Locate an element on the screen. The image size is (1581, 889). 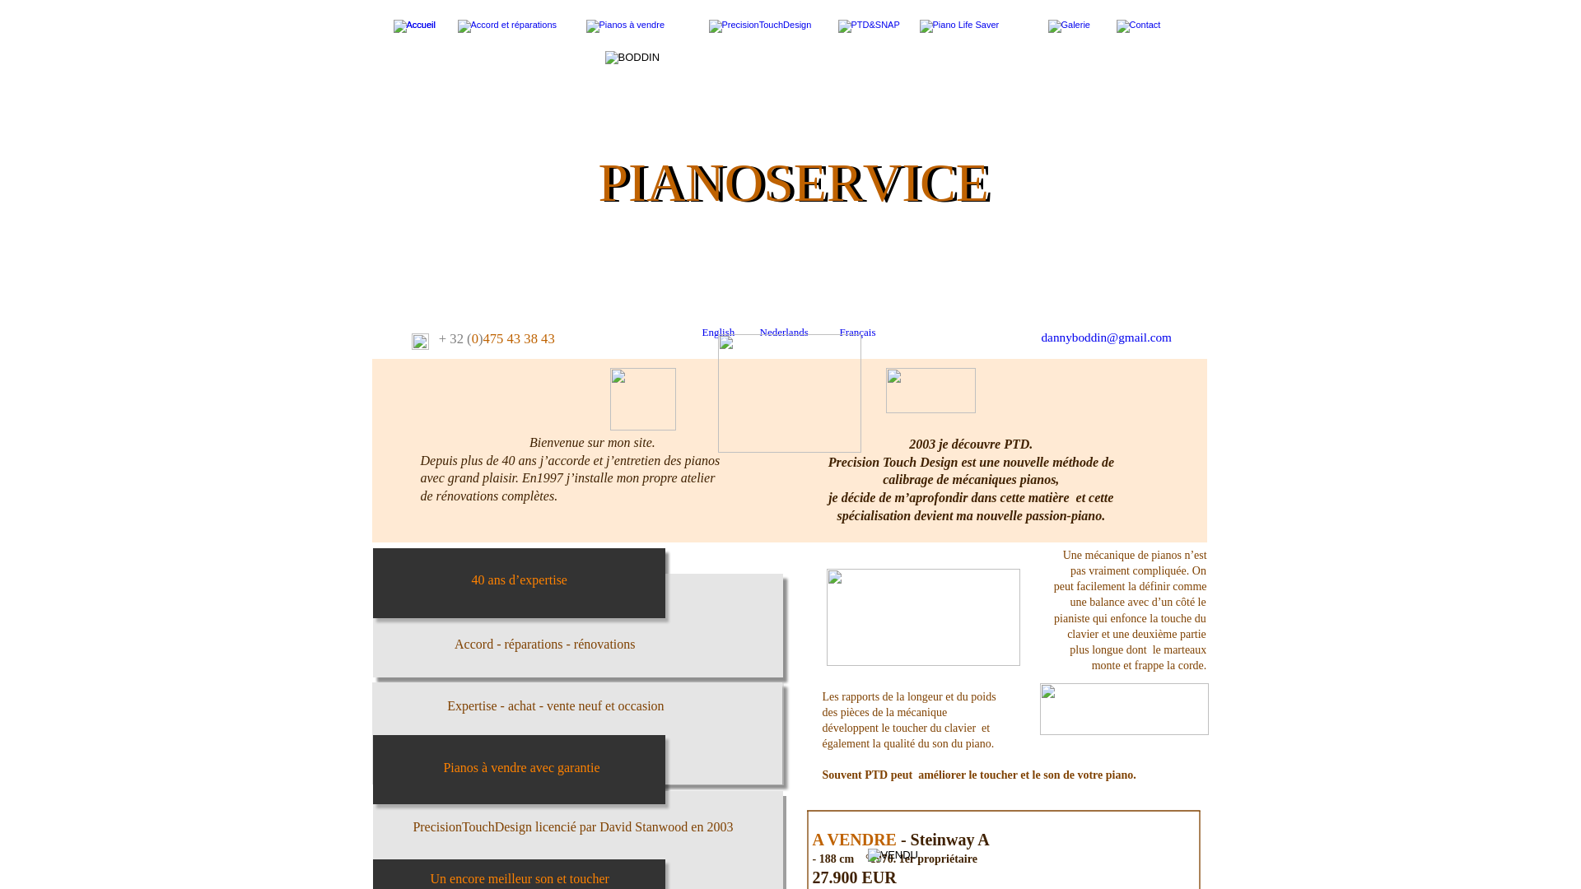
Nederlands is located at coordinates (784, 333).